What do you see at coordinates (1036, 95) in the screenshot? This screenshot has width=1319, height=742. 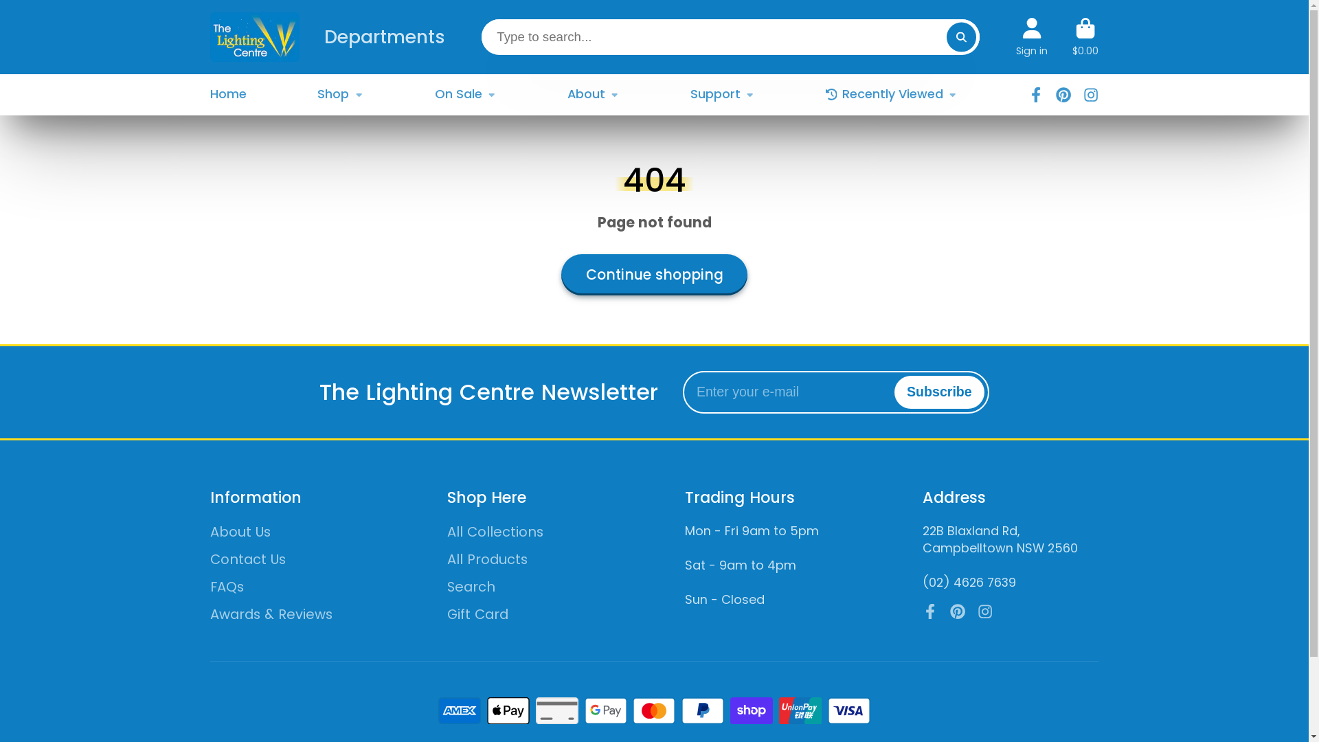 I see `Facebook` at bounding box center [1036, 95].